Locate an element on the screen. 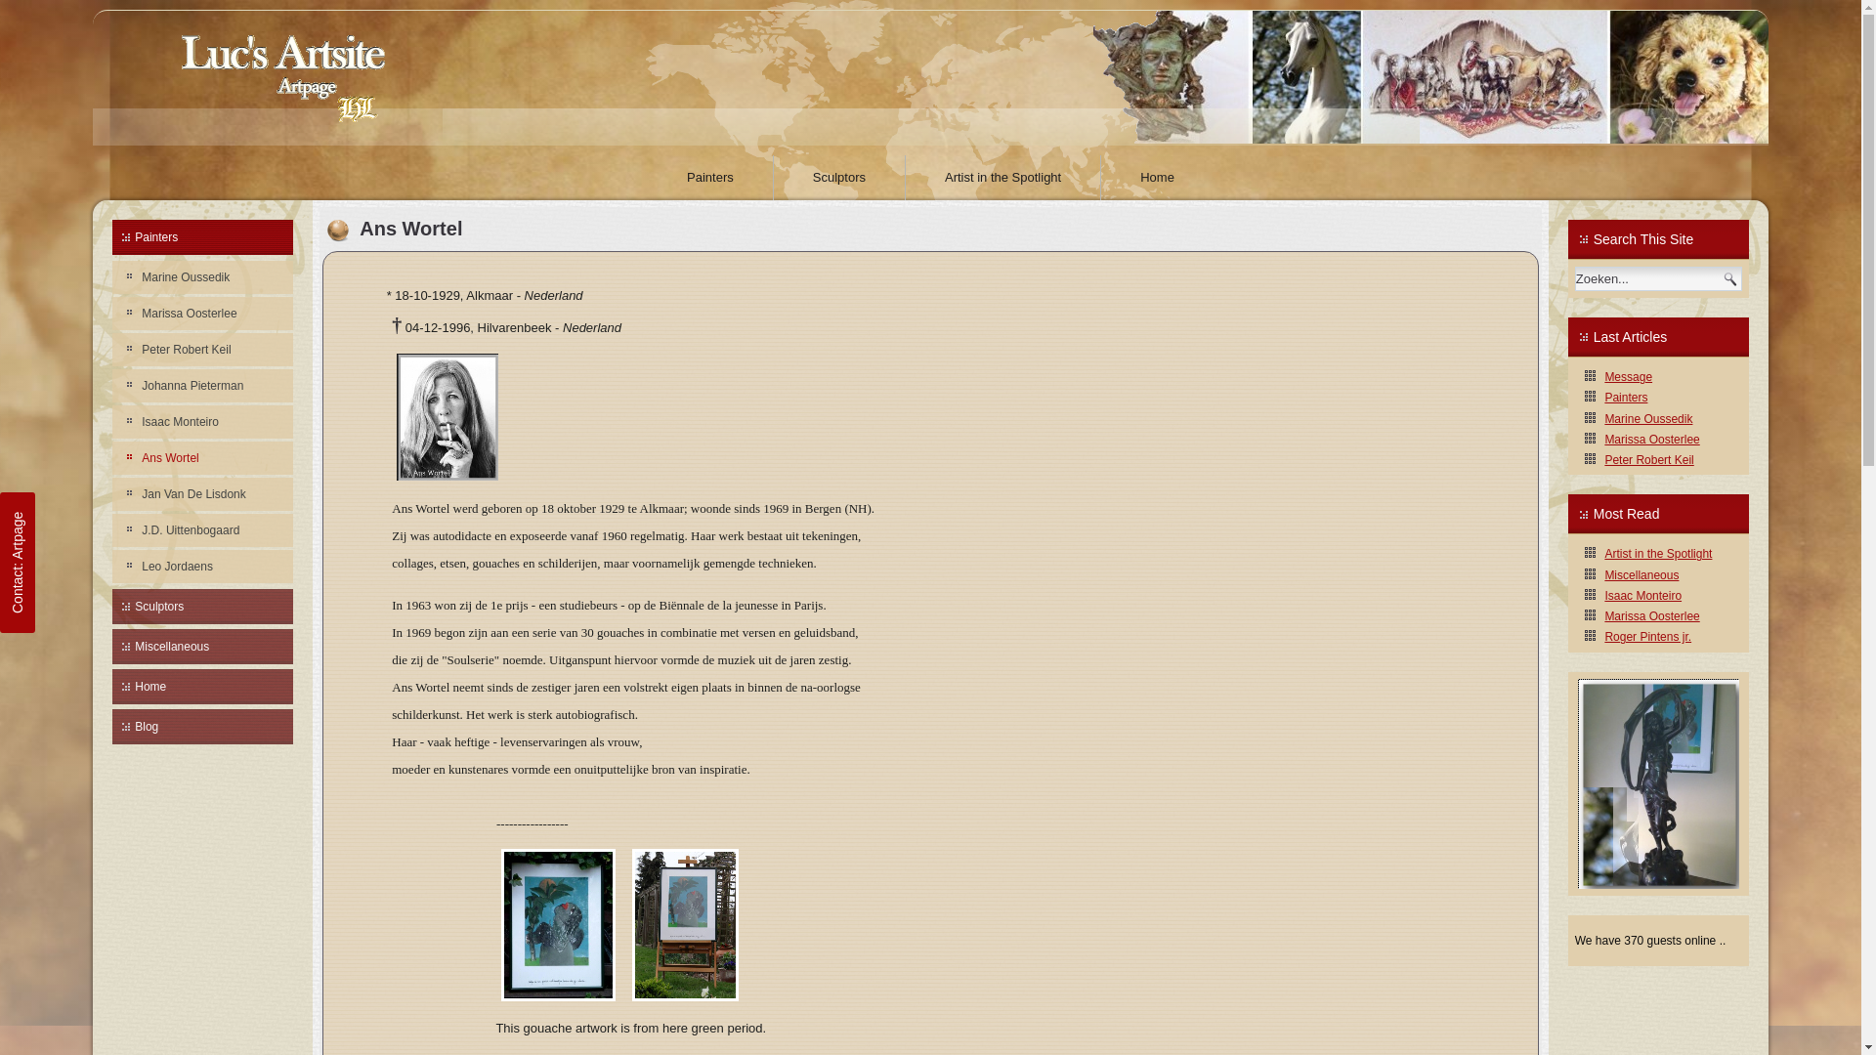 This screenshot has height=1055, width=1876. Marine Oussedik is located at coordinates (1648, 419).